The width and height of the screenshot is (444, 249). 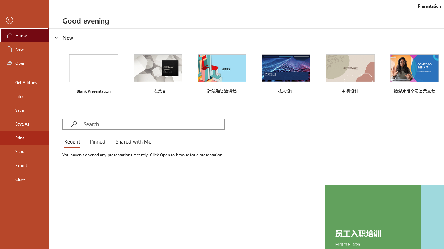 What do you see at coordinates (24, 124) in the screenshot?
I see `Save As` at bounding box center [24, 124].